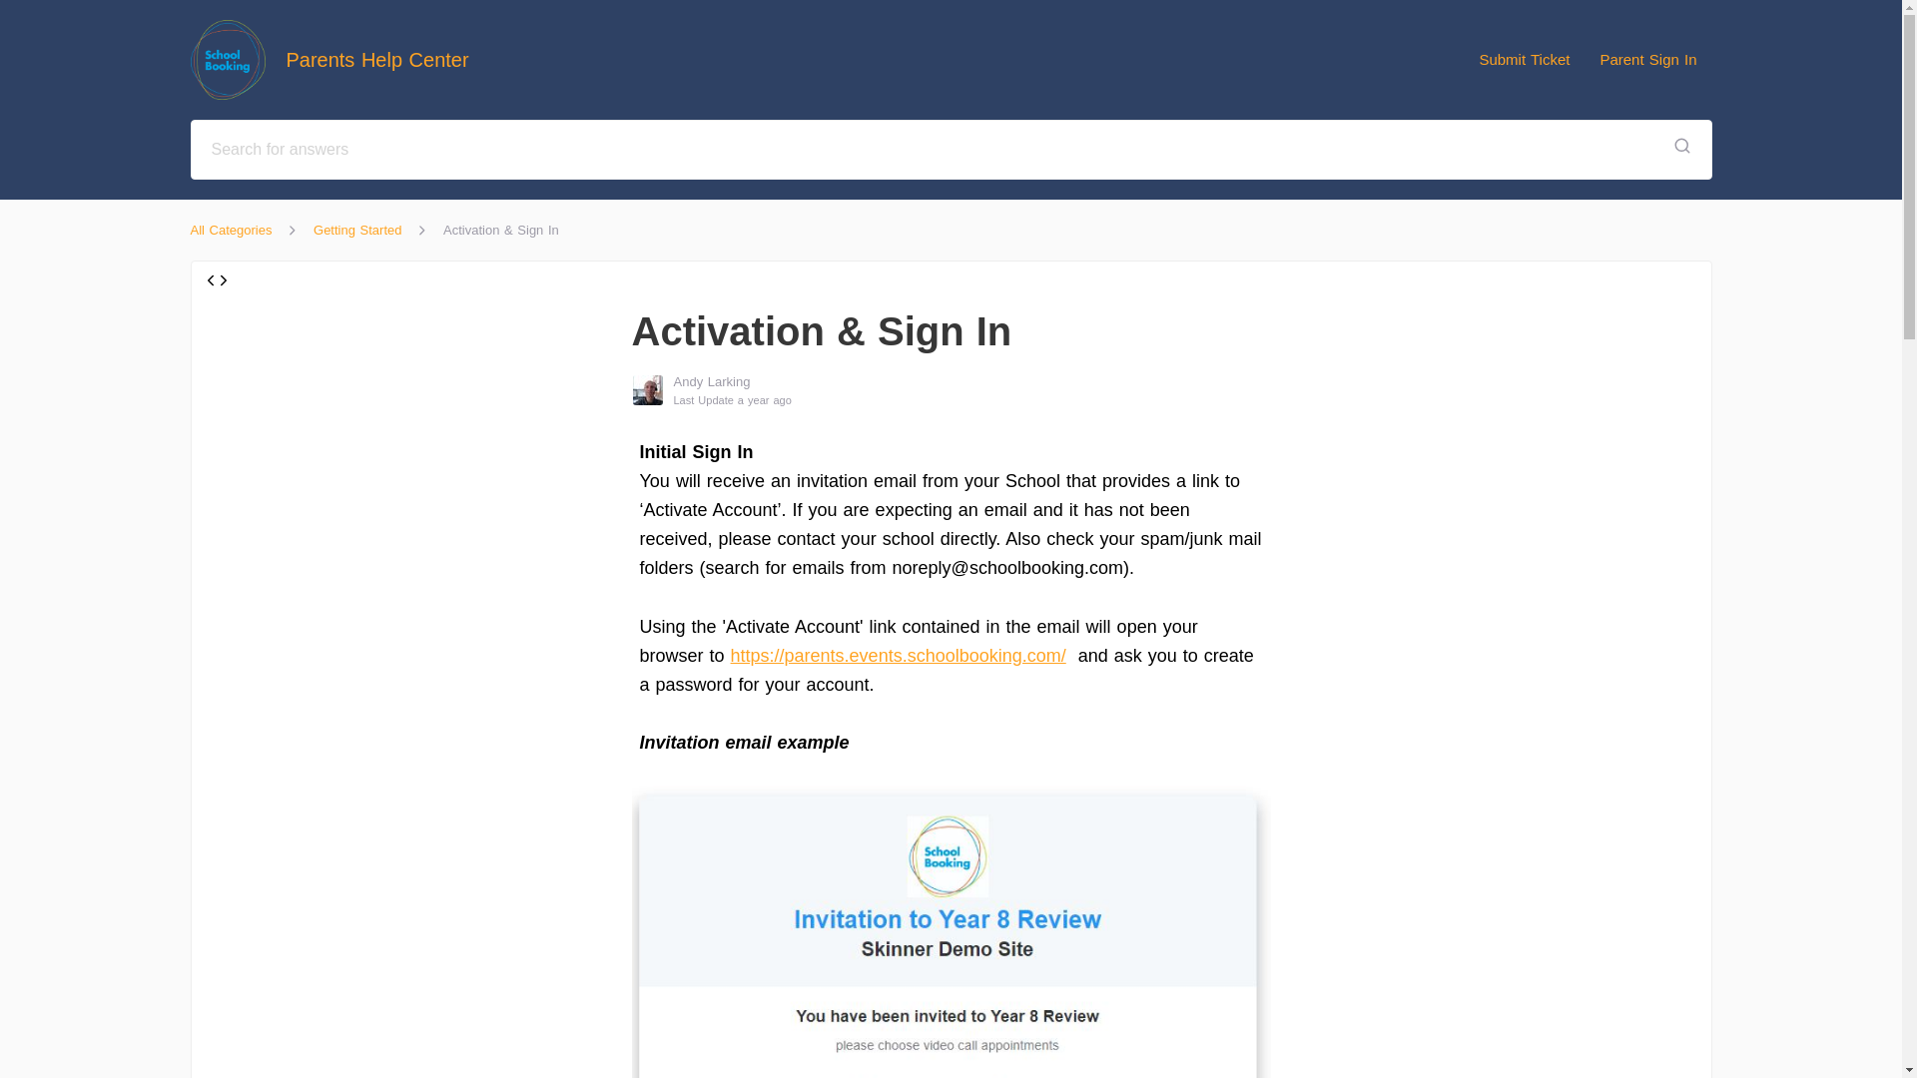 The image size is (1917, 1078). What do you see at coordinates (339, 60) in the screenshot?
I see `Parents Help Center` at bounding box center [339, 60].